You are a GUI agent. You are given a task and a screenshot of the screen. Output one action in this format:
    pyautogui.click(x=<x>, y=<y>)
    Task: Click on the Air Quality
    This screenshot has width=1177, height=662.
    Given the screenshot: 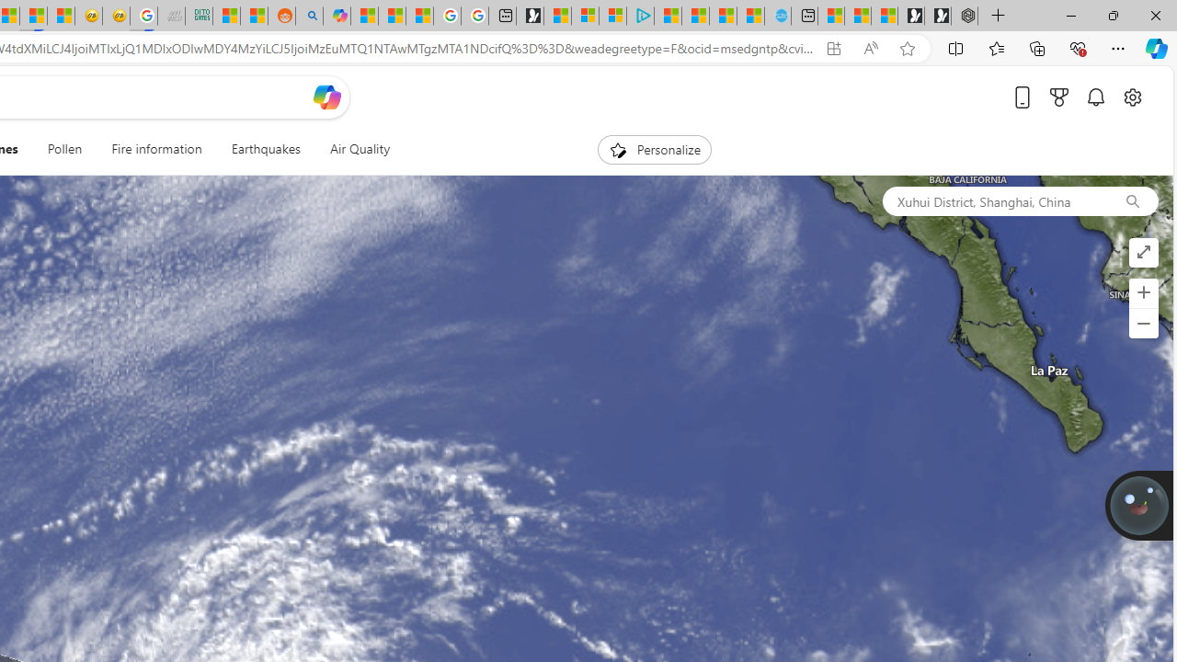 What is the action you would take?
    pyautogui.click(x=359, y=149)
    